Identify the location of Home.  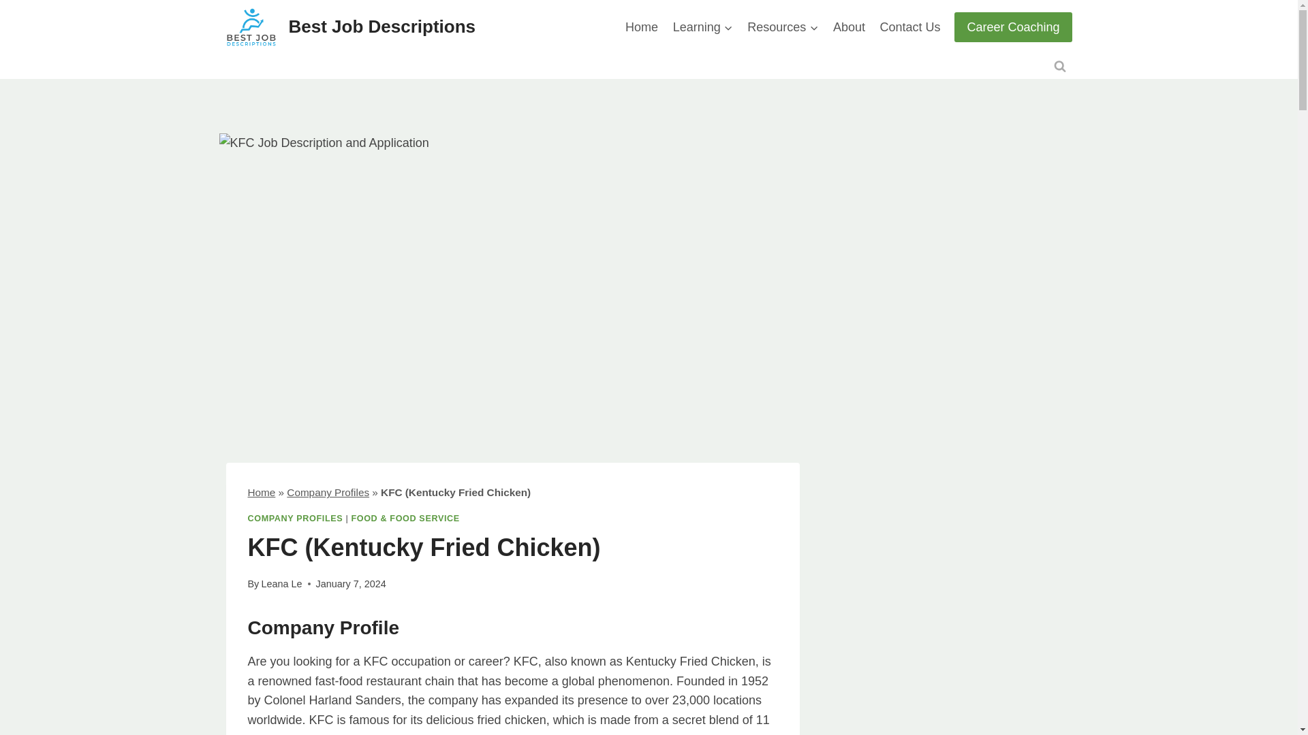
(642, 27).